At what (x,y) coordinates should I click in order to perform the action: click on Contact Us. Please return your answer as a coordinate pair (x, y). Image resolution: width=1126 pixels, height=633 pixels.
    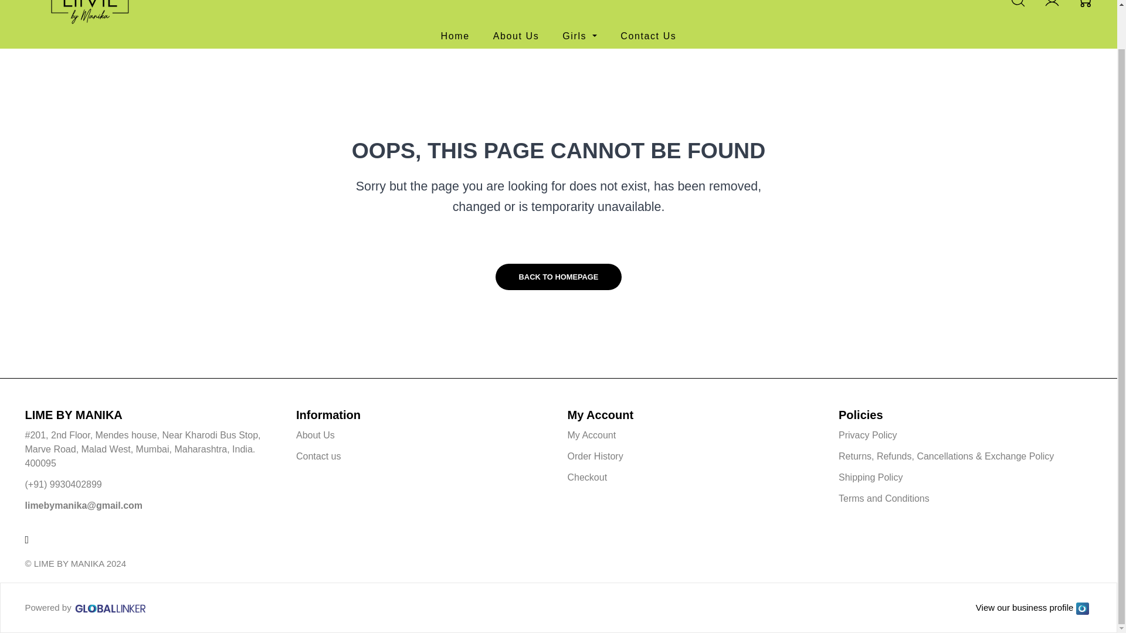
    Looking at the image, I should click on (648, 36).